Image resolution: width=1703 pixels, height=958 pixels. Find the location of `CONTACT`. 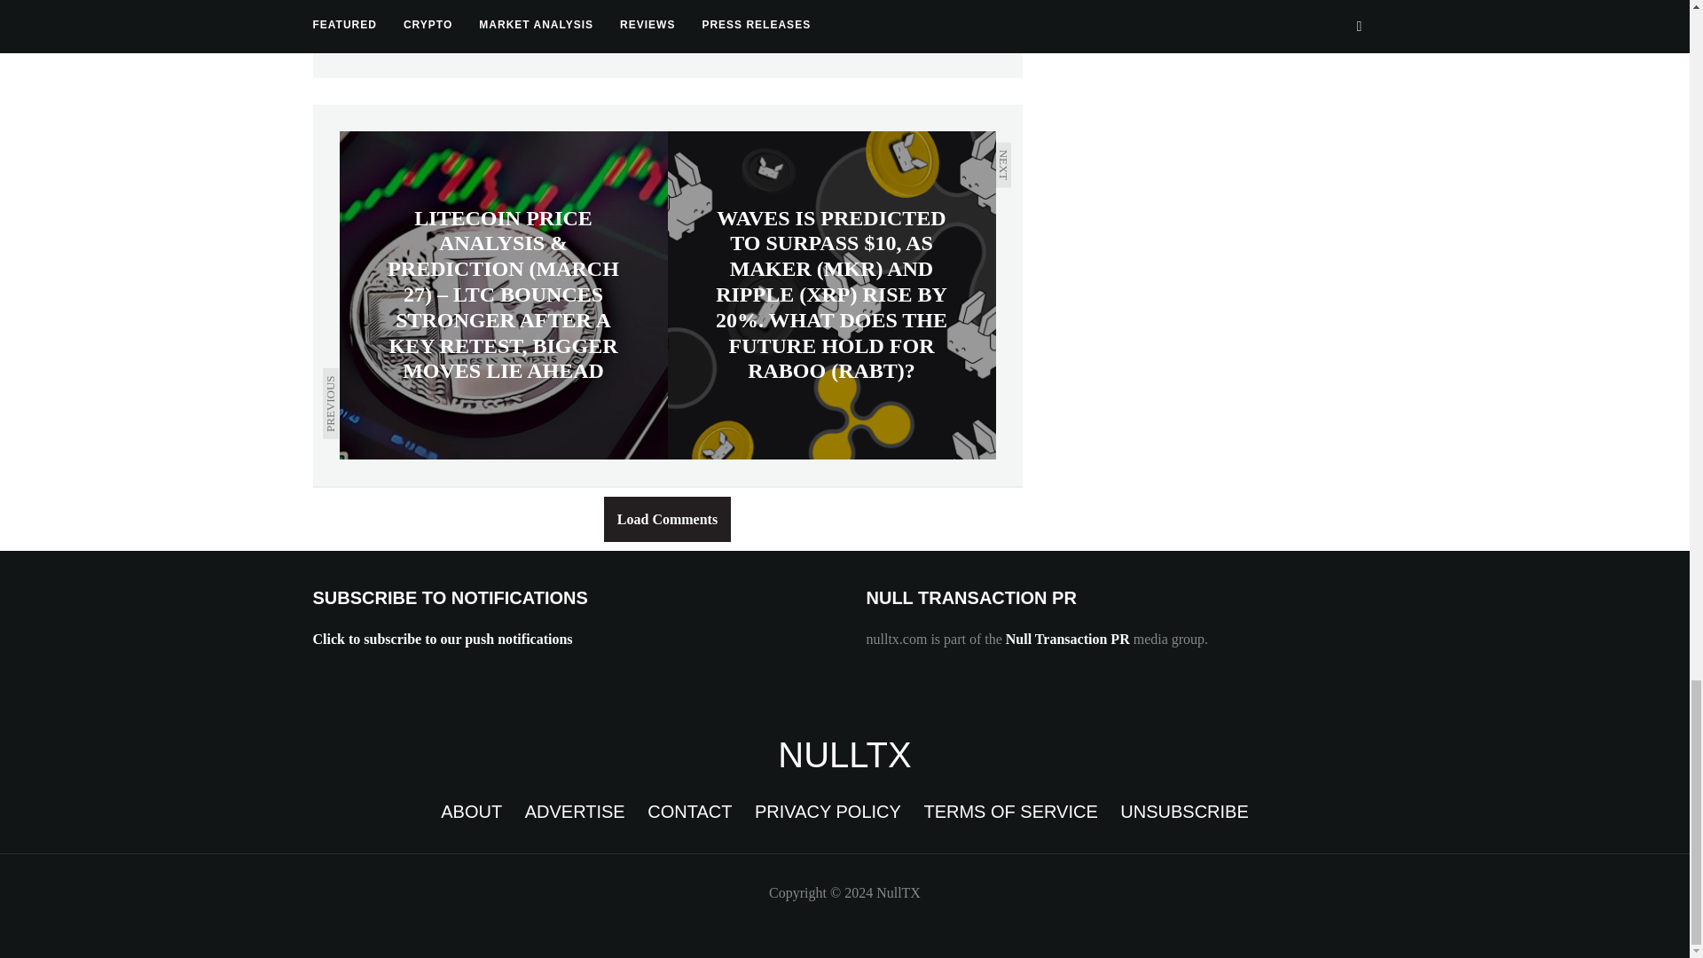

CONTACT is located at coordinates (689, 811).